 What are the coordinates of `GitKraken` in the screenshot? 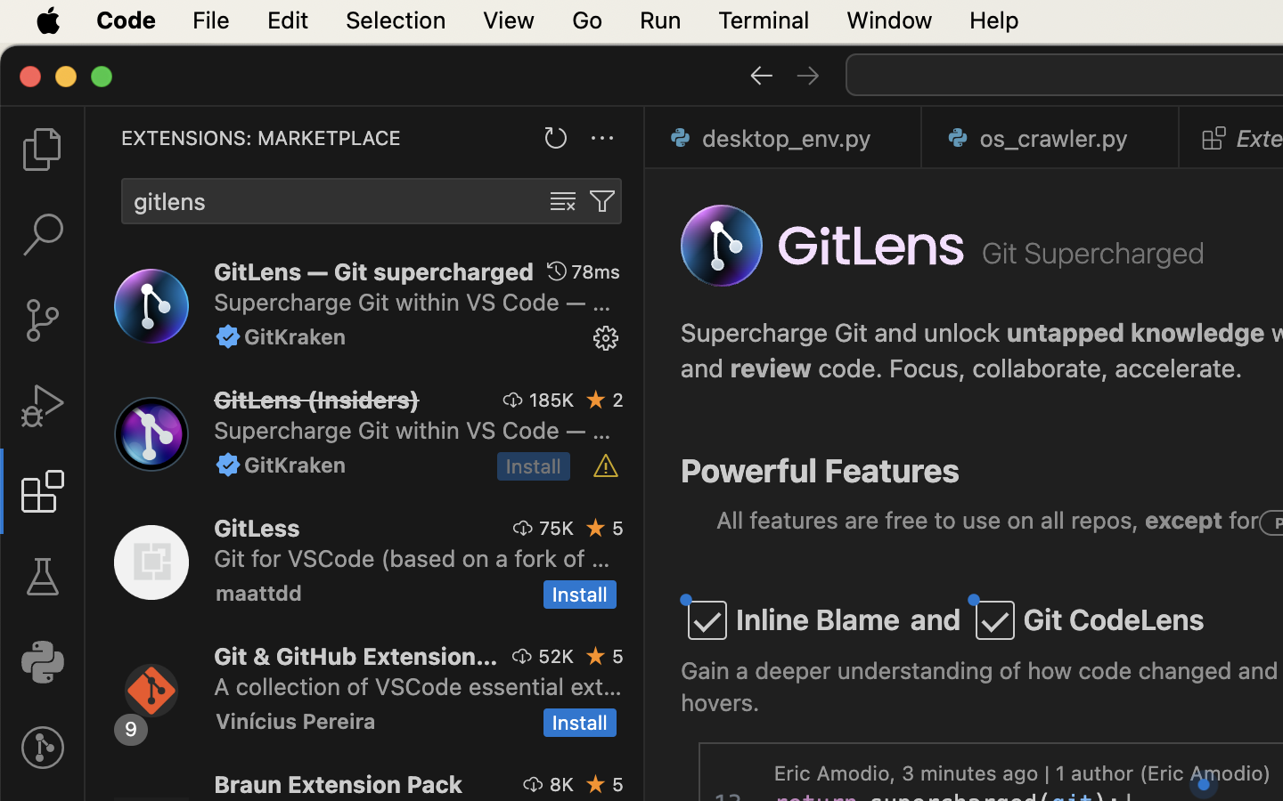 It's located at (296, 336).